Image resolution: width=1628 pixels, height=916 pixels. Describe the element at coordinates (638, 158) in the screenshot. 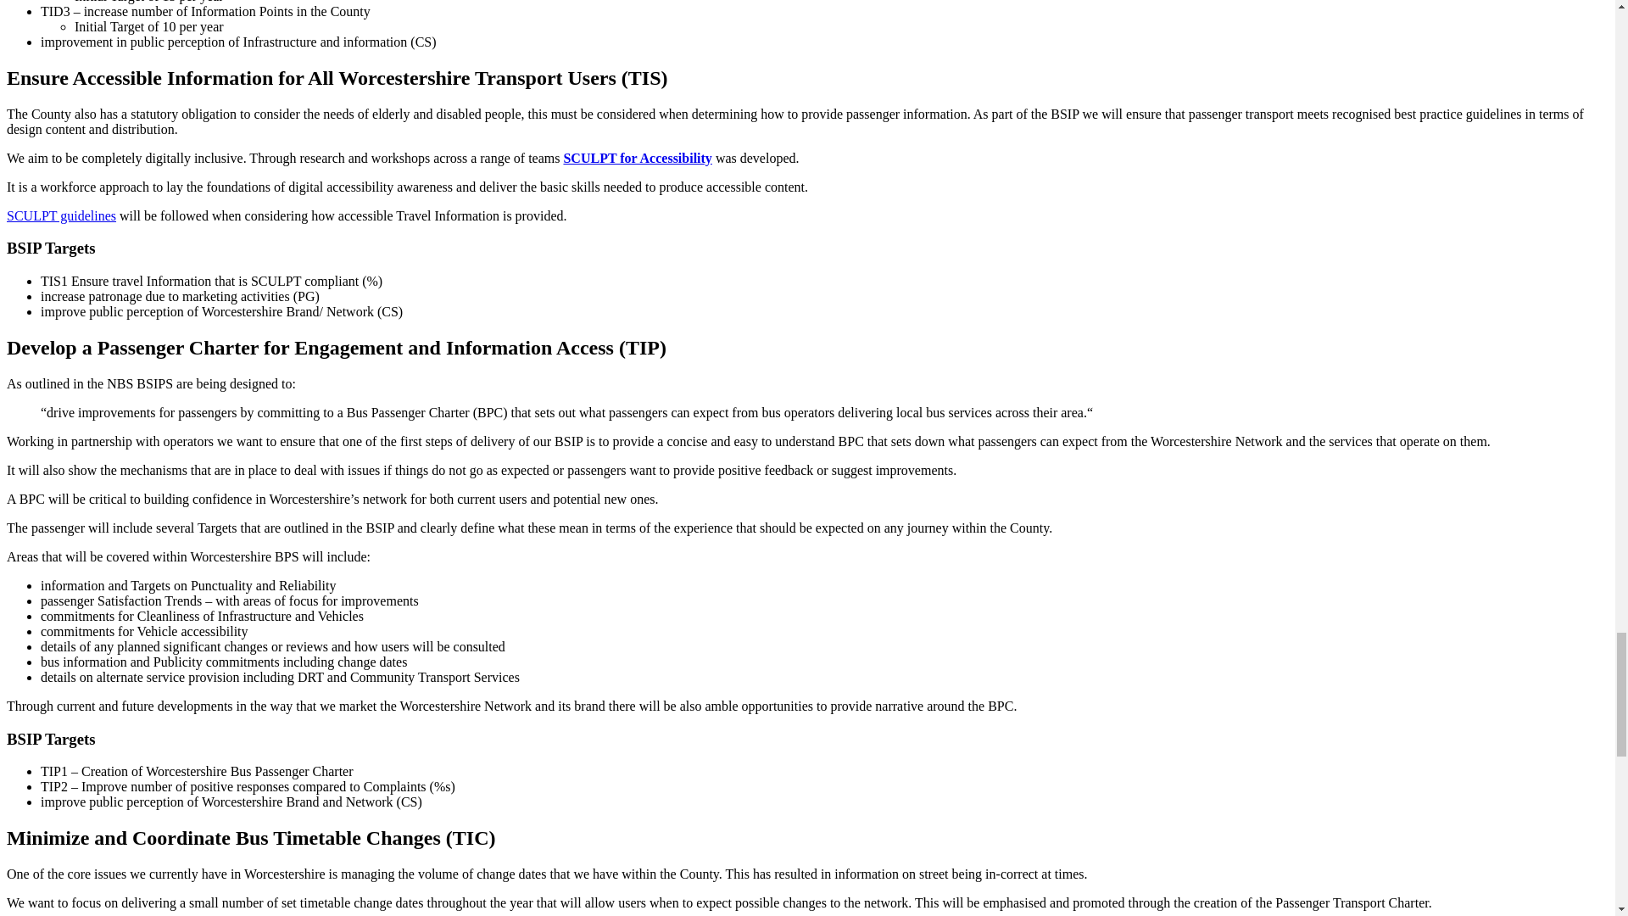

I see `SCULPT for Accessibility` at that location.